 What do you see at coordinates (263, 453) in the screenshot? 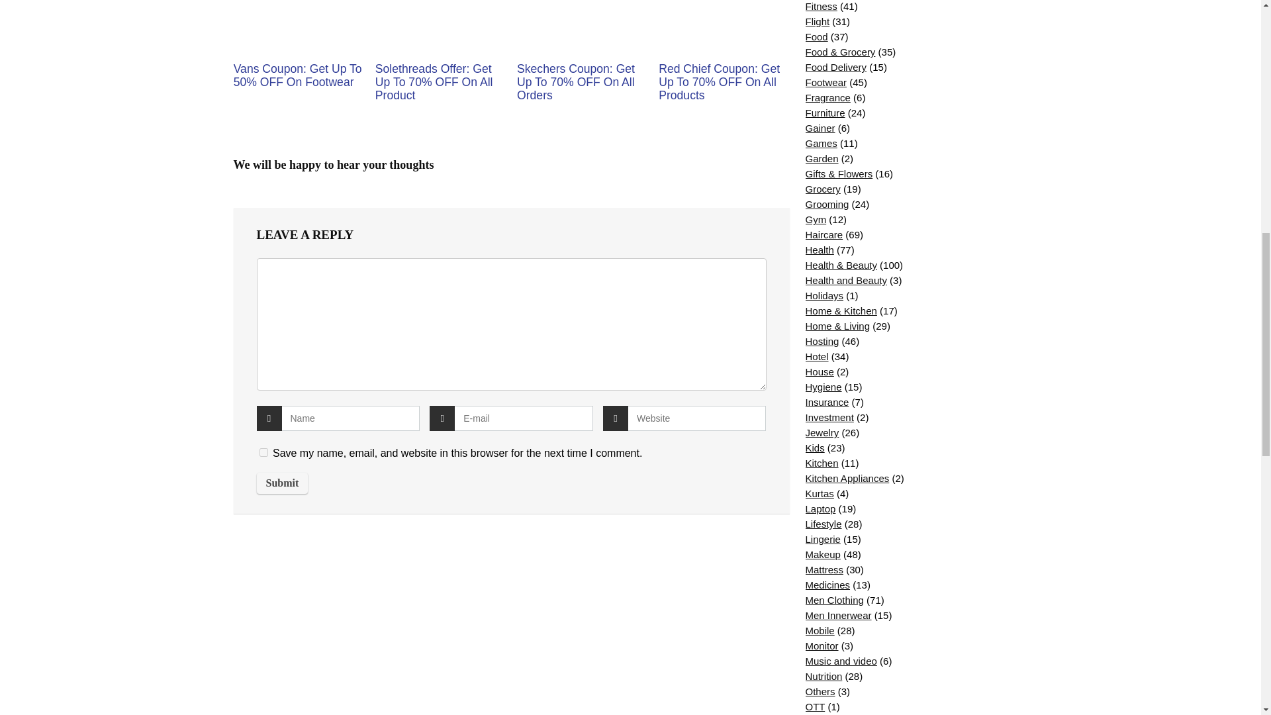
I see `yes` at bounding box center [263, 453].